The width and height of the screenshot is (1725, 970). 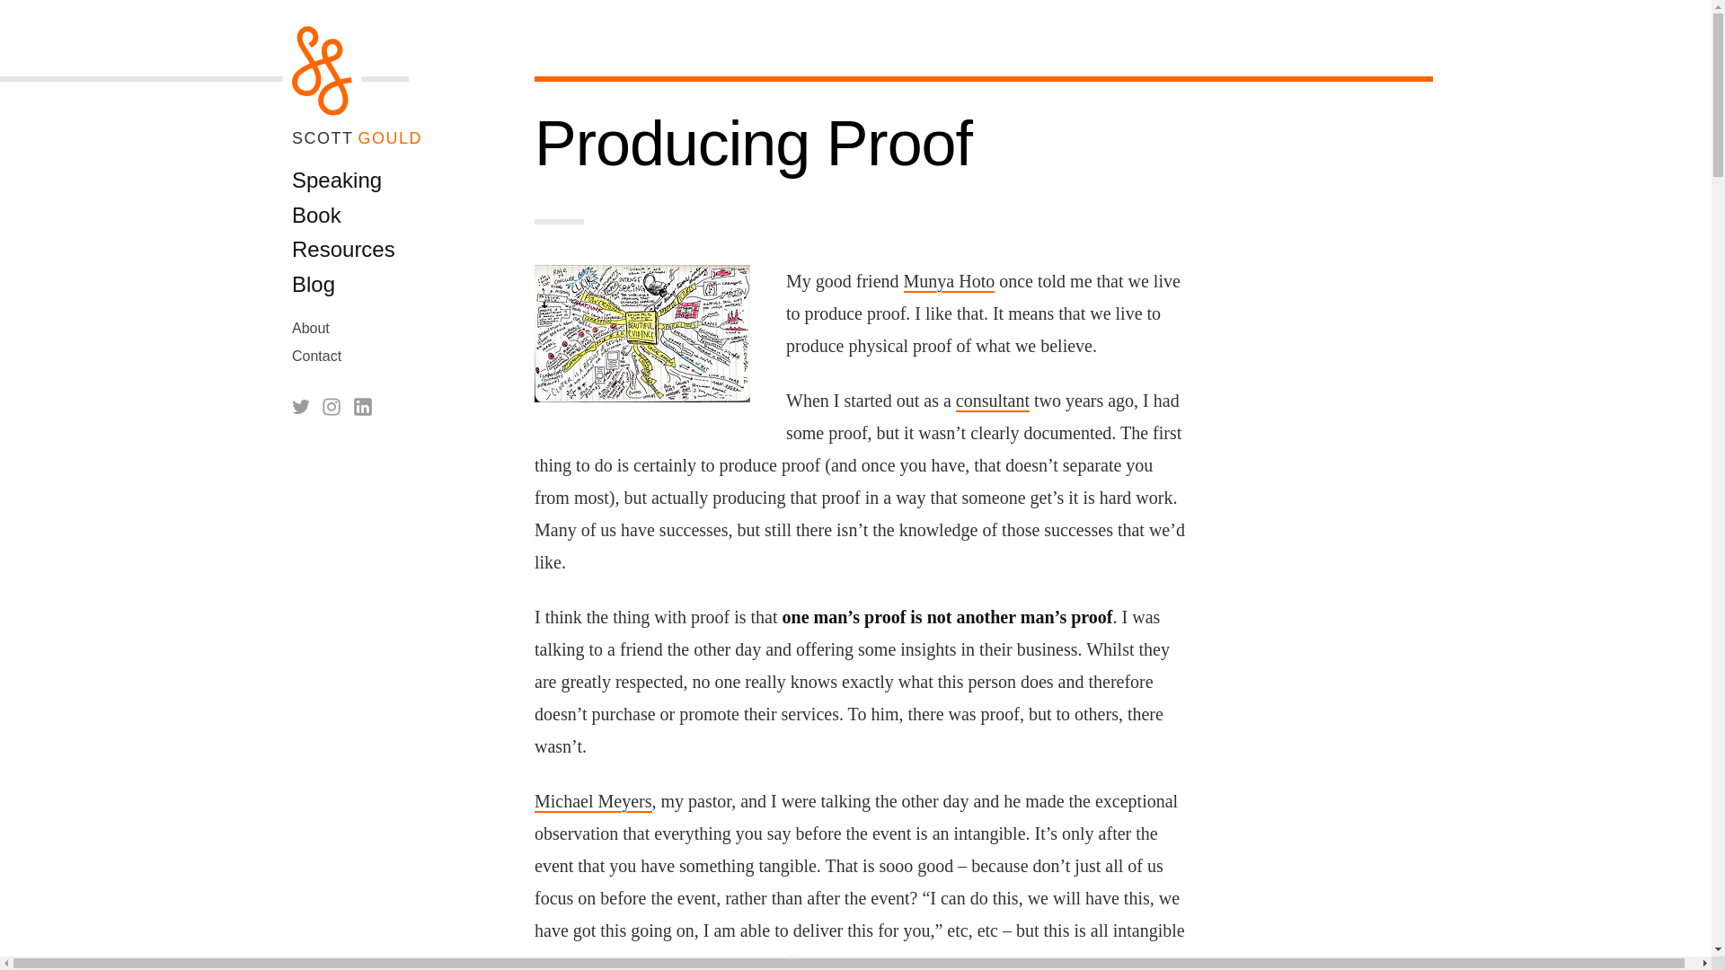 What do you see at coordinates (949, 281) in the screenshot?
I see `Munya Hoto` at bounding box center [949, 281].